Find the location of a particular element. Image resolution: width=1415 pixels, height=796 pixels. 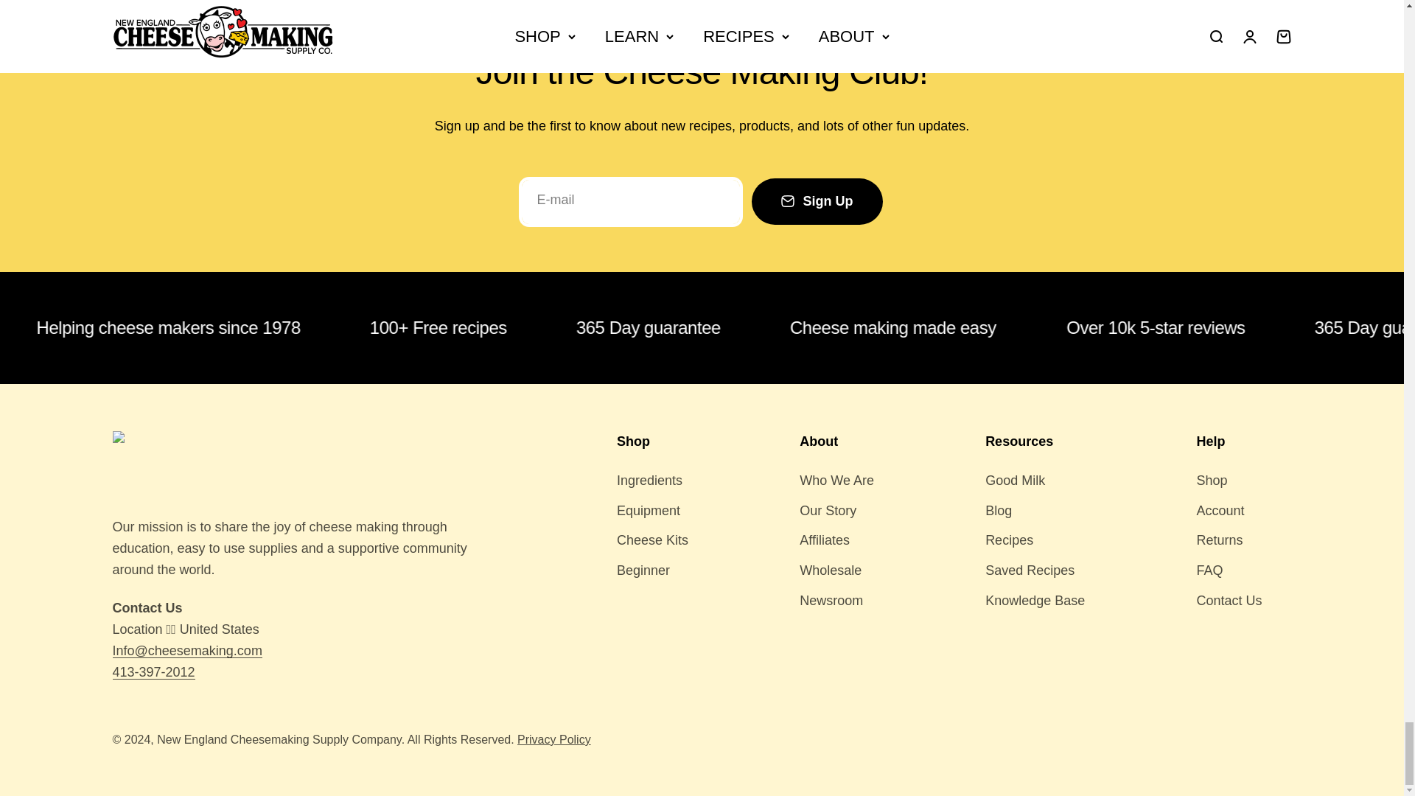

Home Cheese Making Supplies is located at coordinates (633, 441).